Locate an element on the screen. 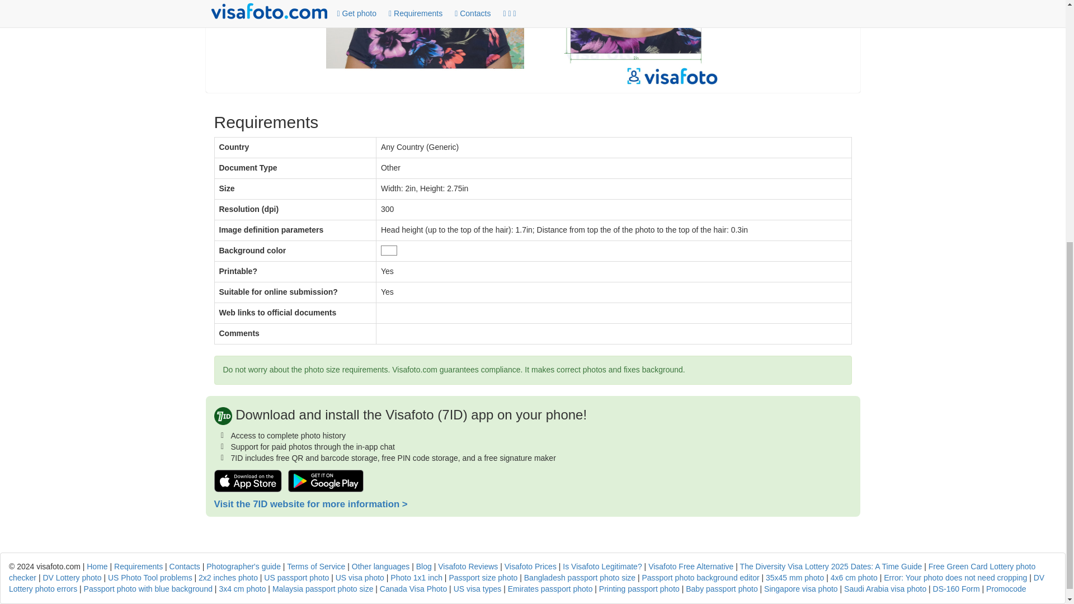 The height and width of the screenshot is (604, 1074). Passport photo background editor is located at coordinates (700, 577).